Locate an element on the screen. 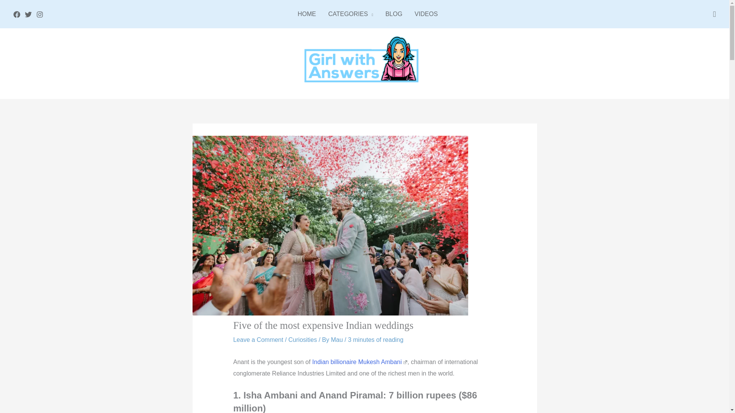  VIDEOS is located at coordinates (423, 14).